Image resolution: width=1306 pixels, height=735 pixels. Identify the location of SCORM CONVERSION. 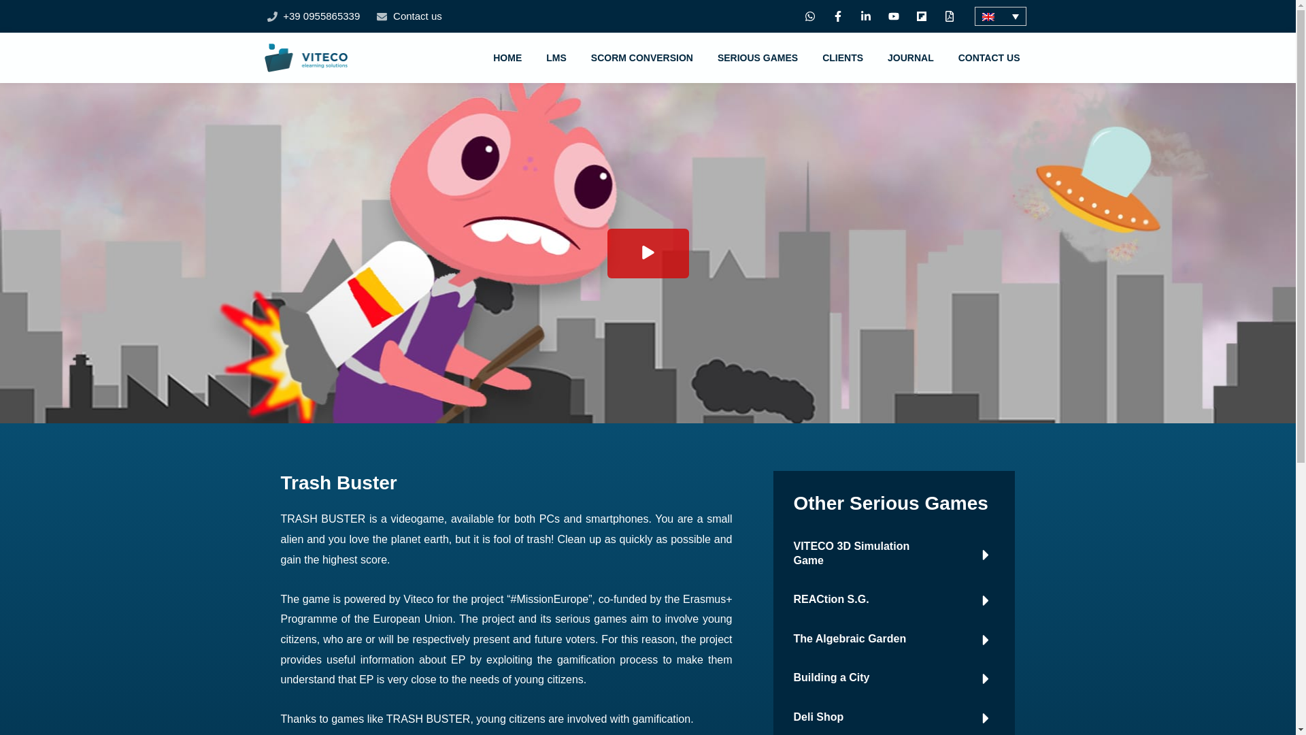
(641, 57).